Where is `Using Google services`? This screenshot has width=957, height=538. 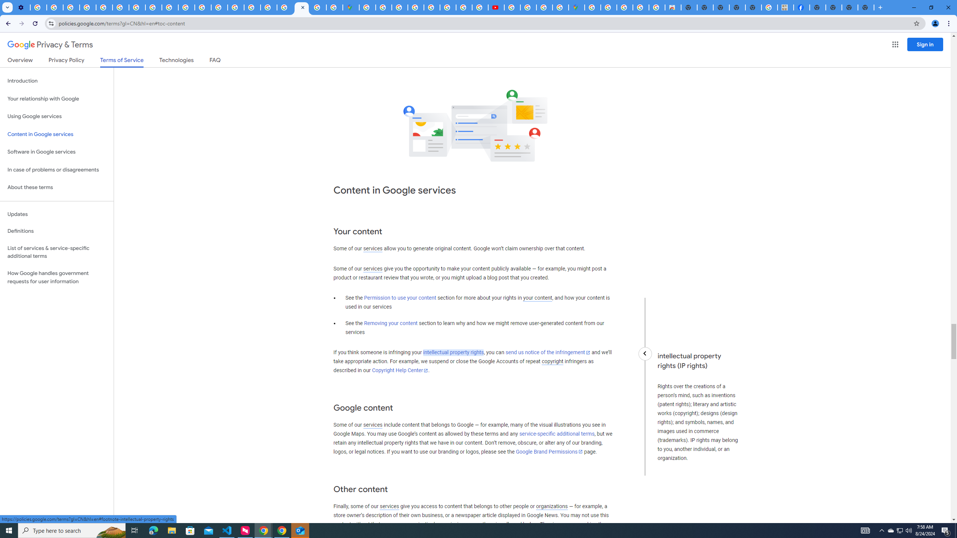
Using Google services is located at coordinates (57, 117).